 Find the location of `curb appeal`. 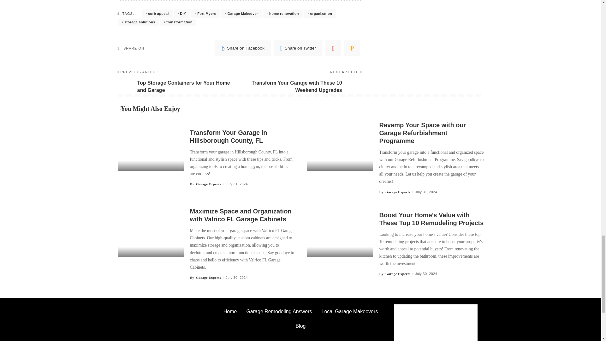

curb appeal is located at coordinates (157, 14).